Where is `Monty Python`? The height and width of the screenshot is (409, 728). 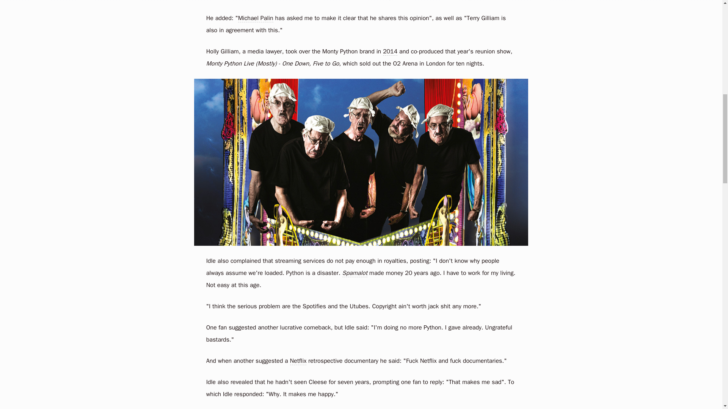 Monty Python is located at coordinates (340, 52).